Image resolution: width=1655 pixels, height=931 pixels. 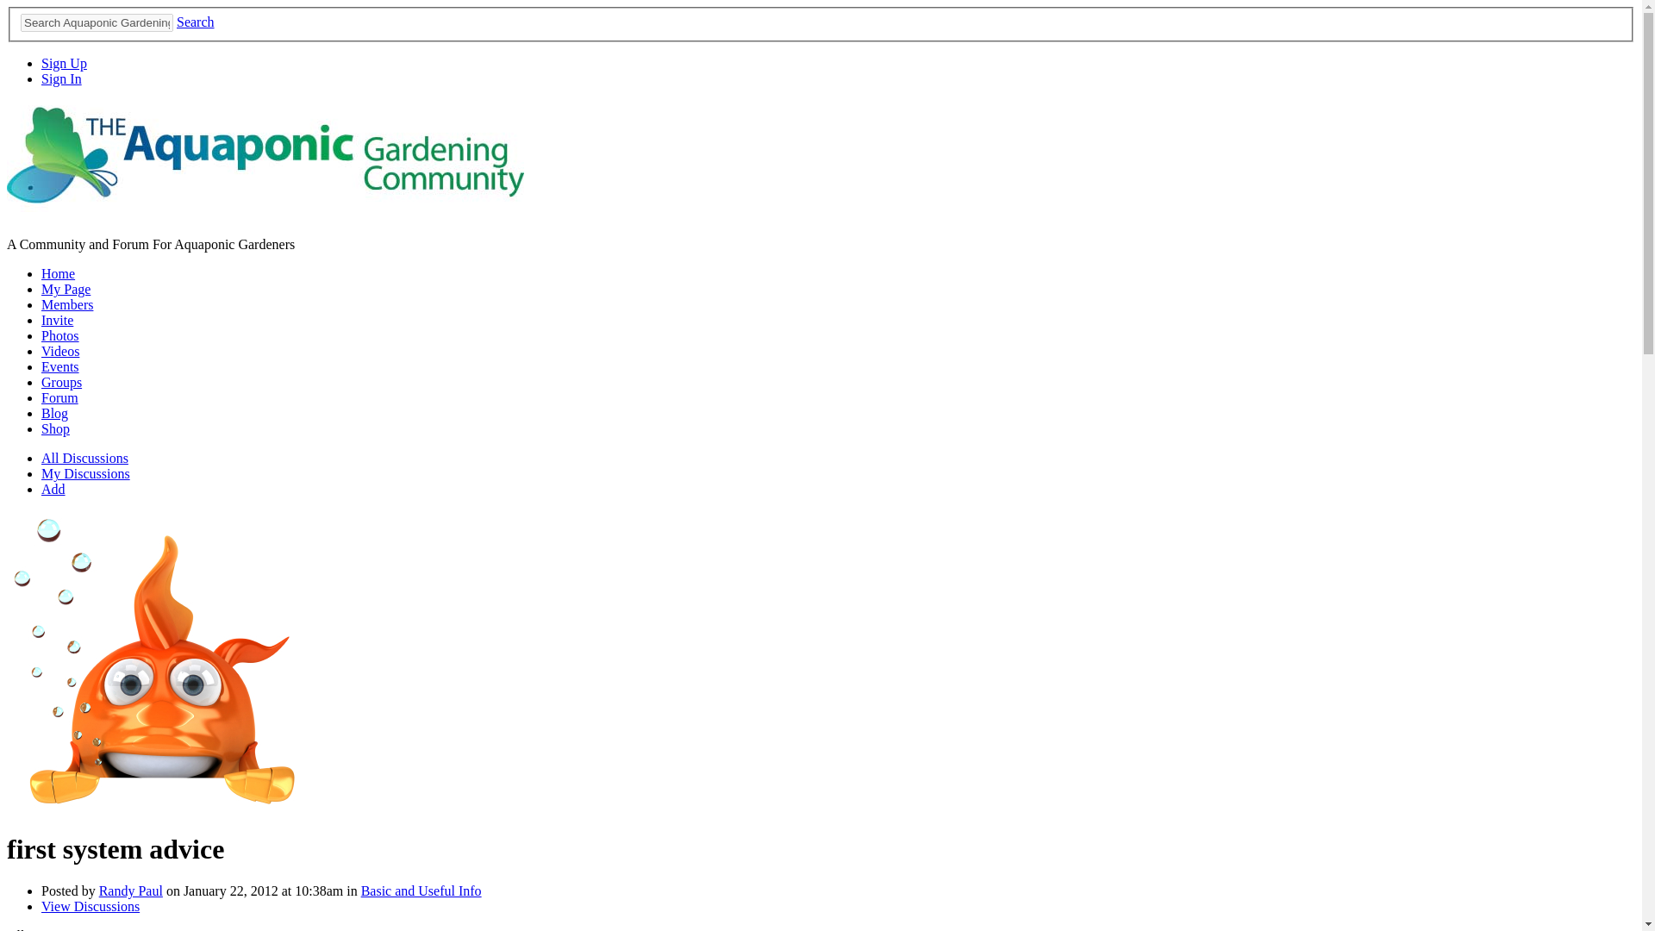 I want to click on Photos, so click(x=60, y=336).